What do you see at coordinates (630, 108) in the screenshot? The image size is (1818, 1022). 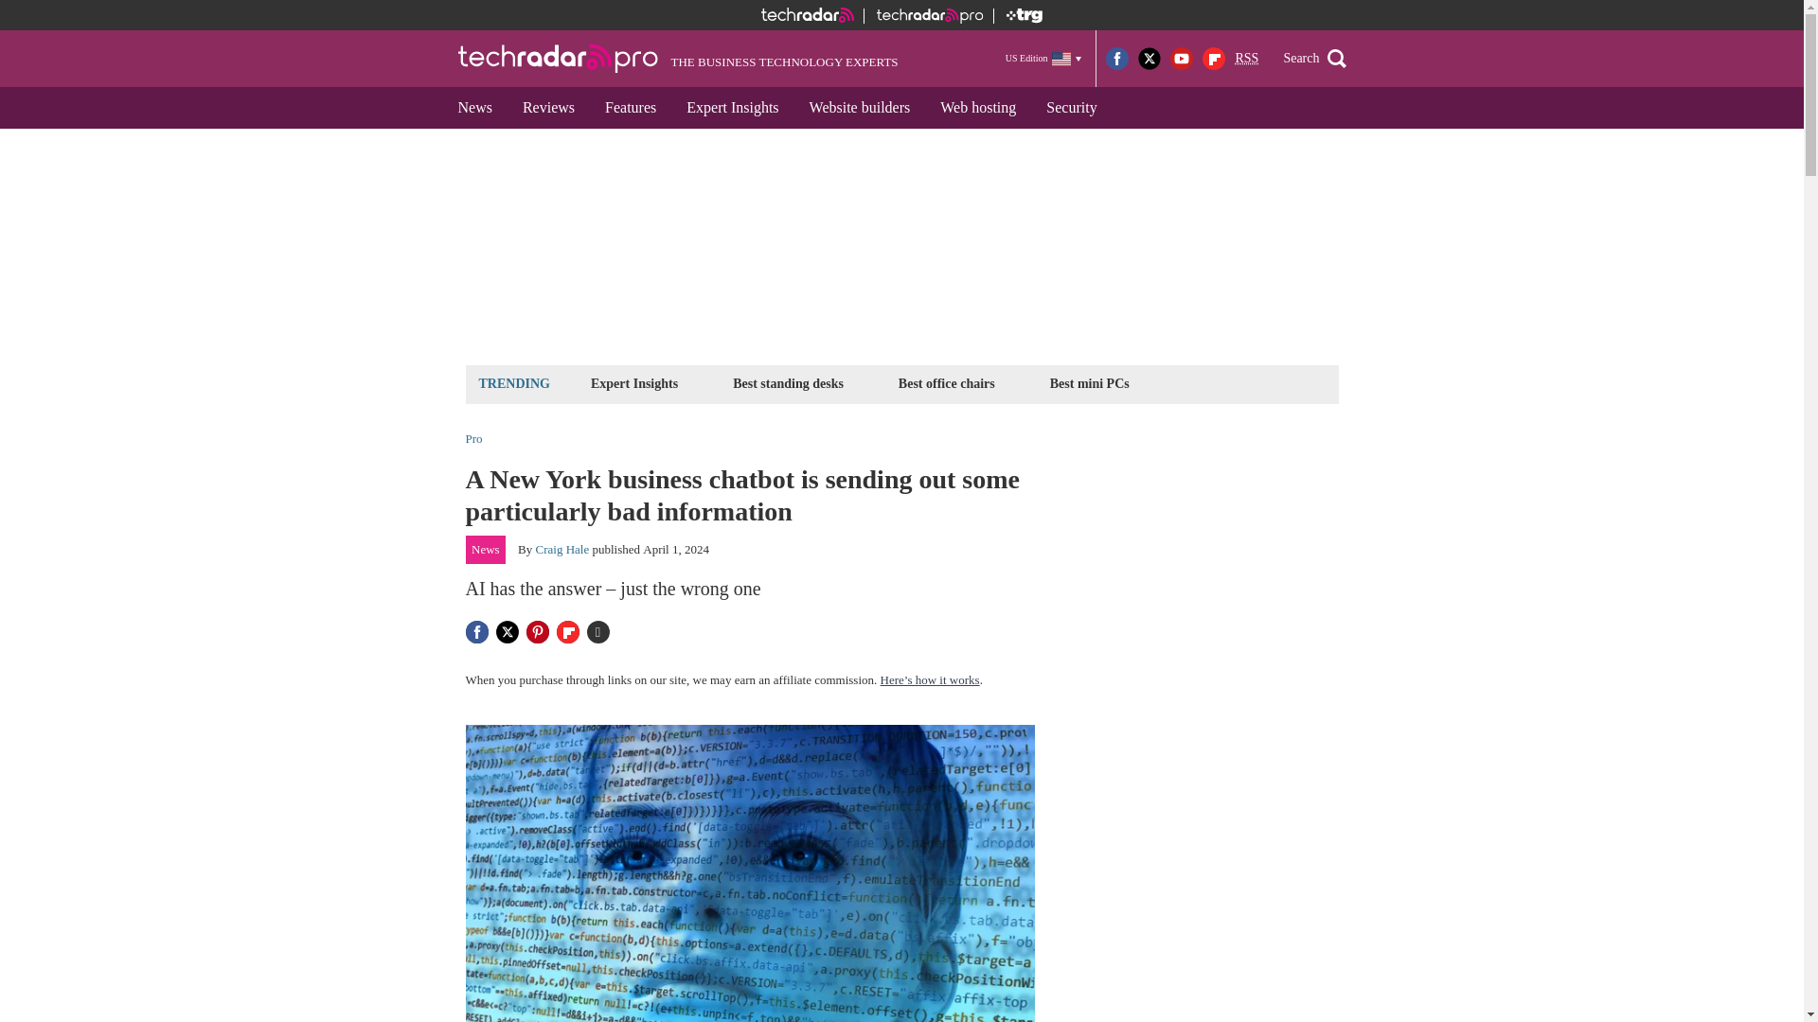 I see `Features` at bounding box center [630, 108].